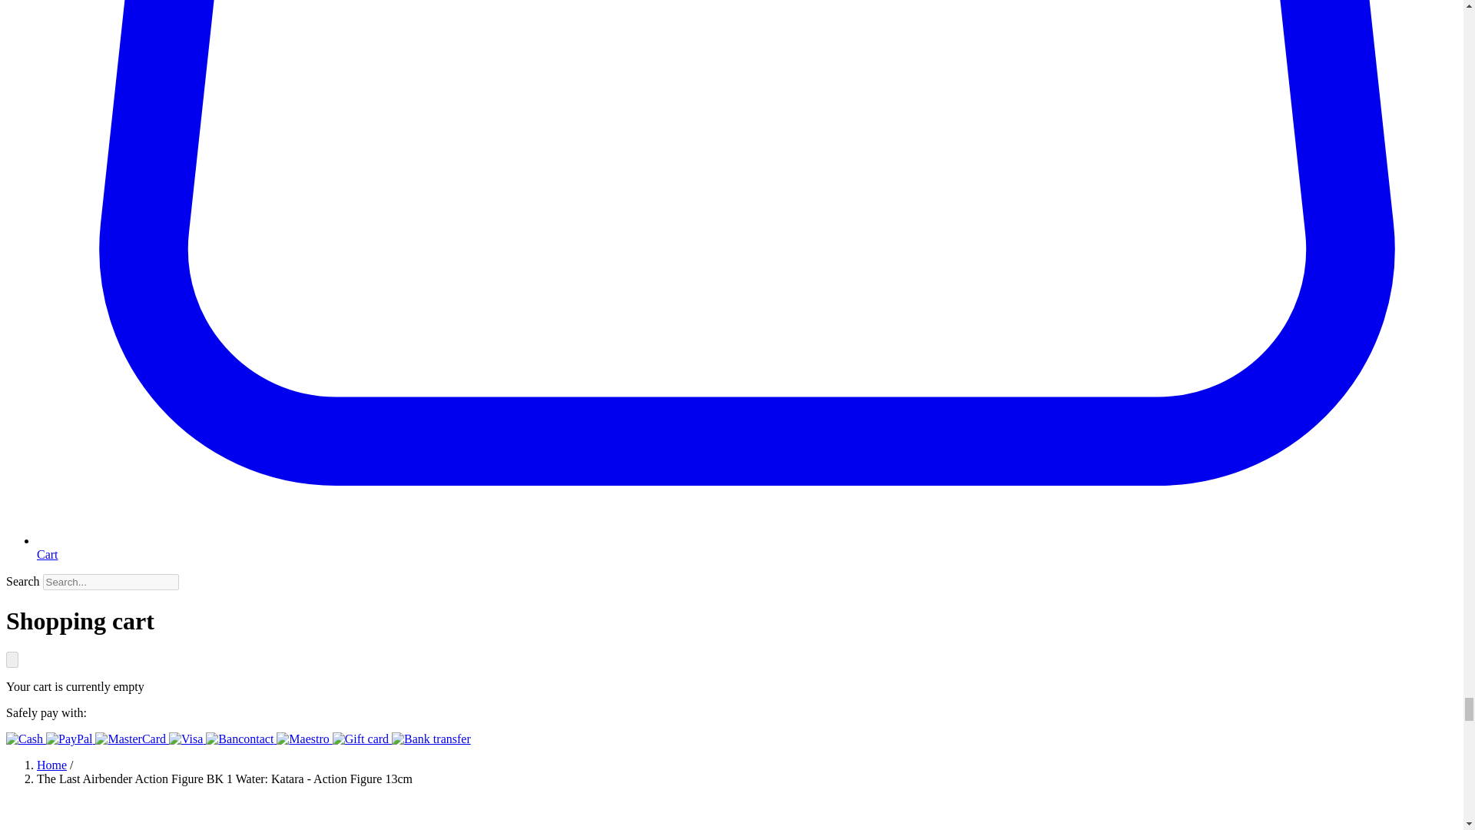 Image resolution: width=1475 pixels, height=830 pixels. What do you see at coordinates (431, 738) in the screenshot?
I see `Bank transfer` at bounding box center [431, 738].